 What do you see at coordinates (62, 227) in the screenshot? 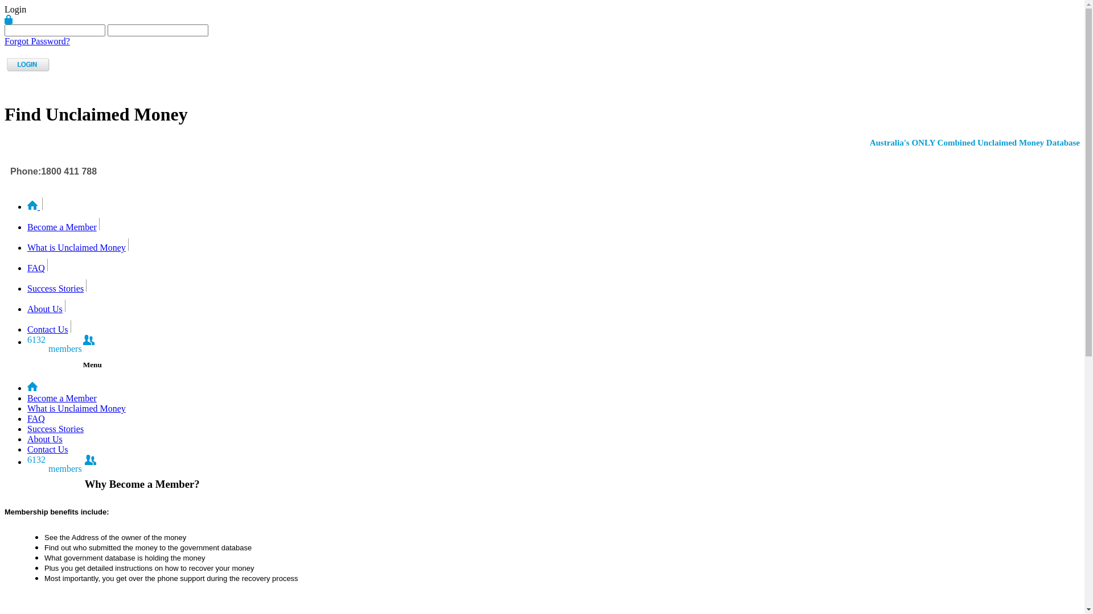
I see `Become a Member` at bounding box center [62, 227].